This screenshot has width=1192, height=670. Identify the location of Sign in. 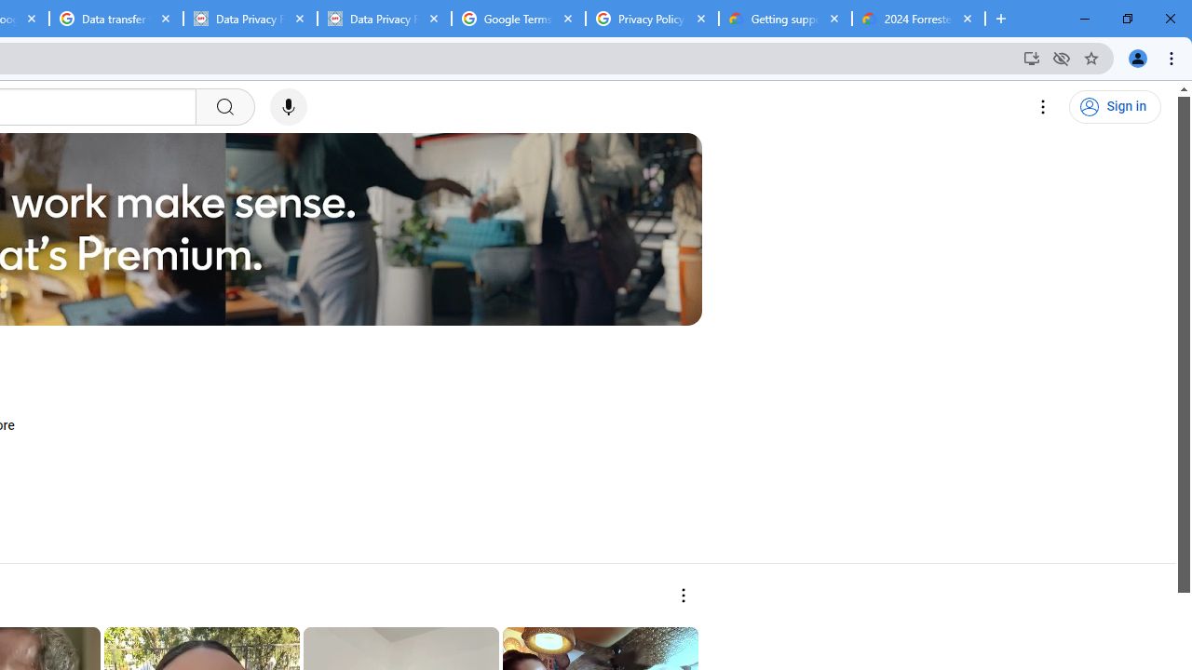
(1115, 107).